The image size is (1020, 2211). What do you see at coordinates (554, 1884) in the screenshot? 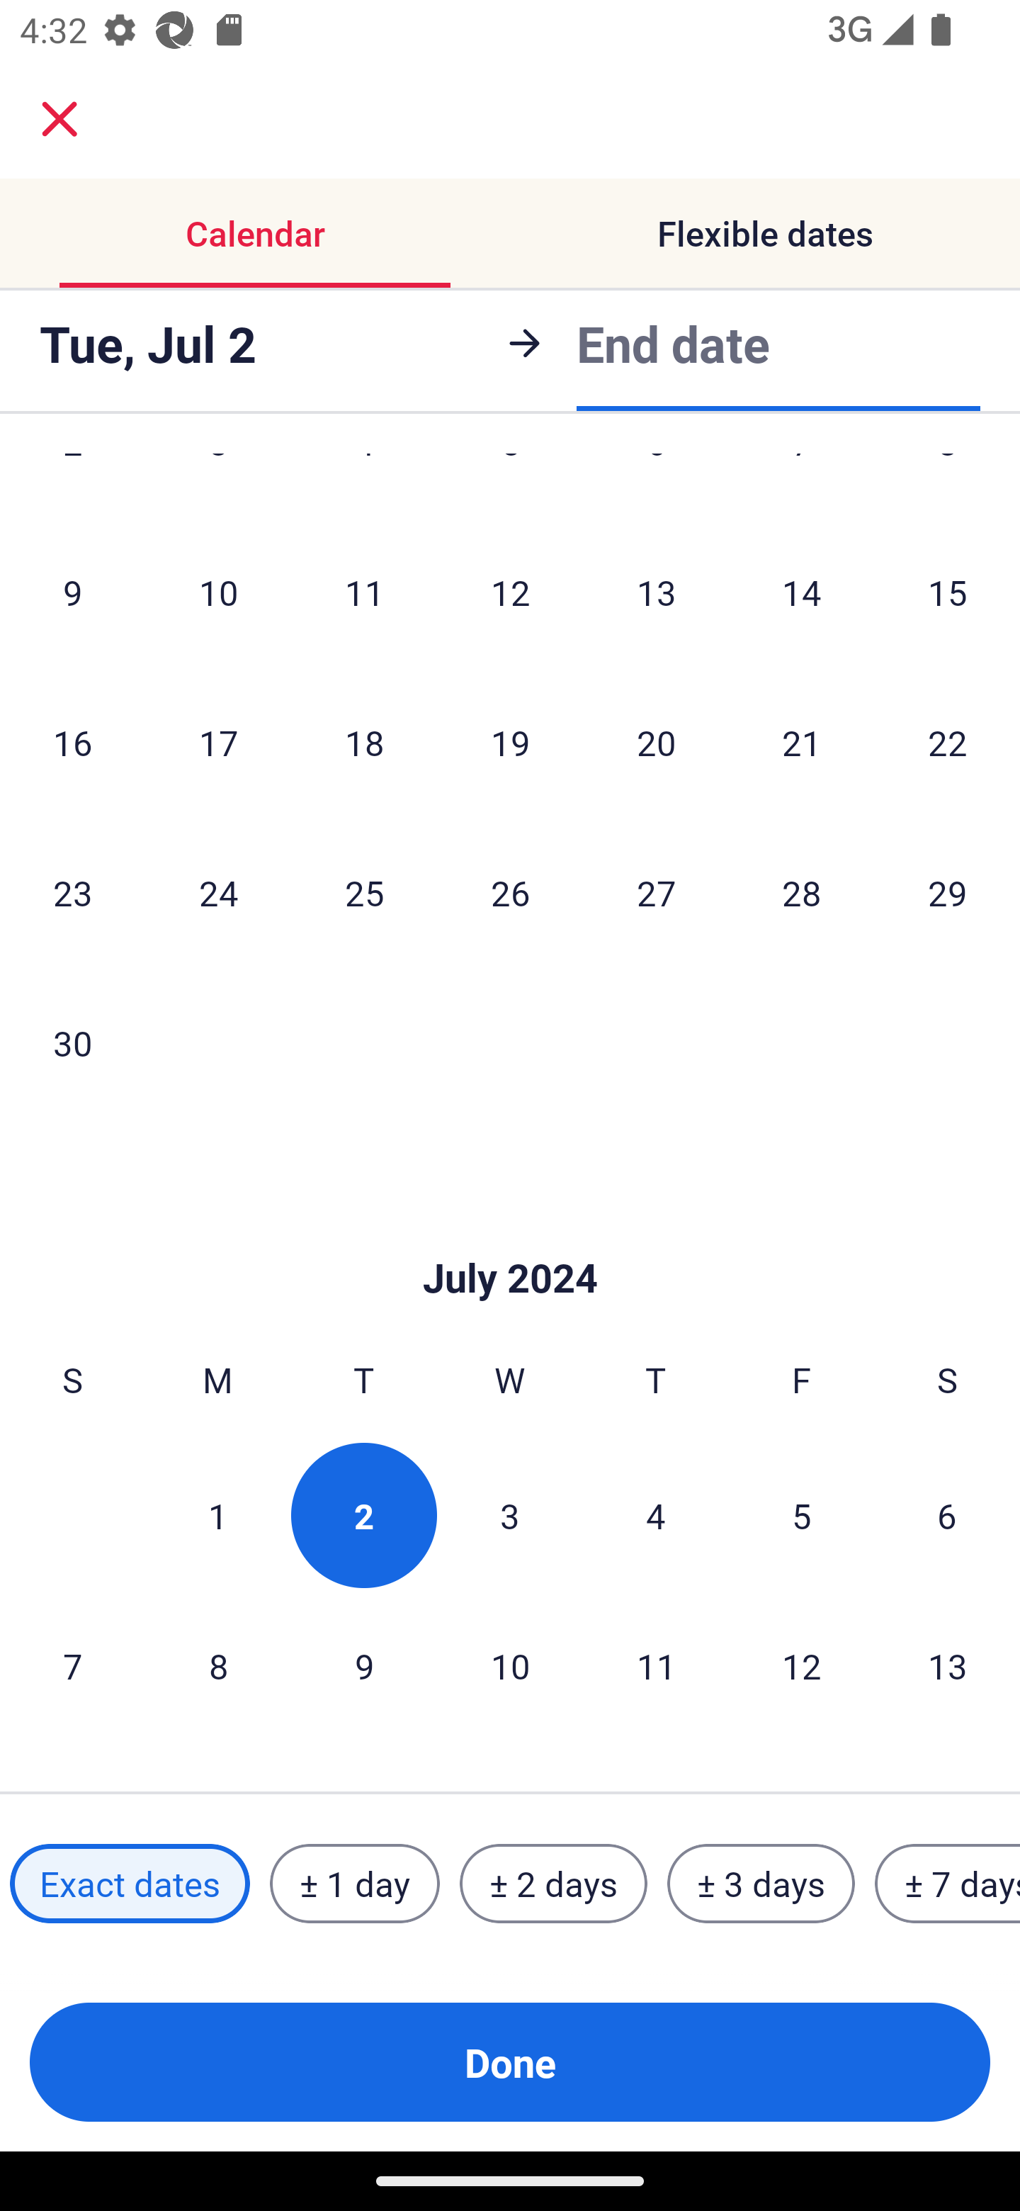
I see `± 2 days` at bounding box center [554, 1884].